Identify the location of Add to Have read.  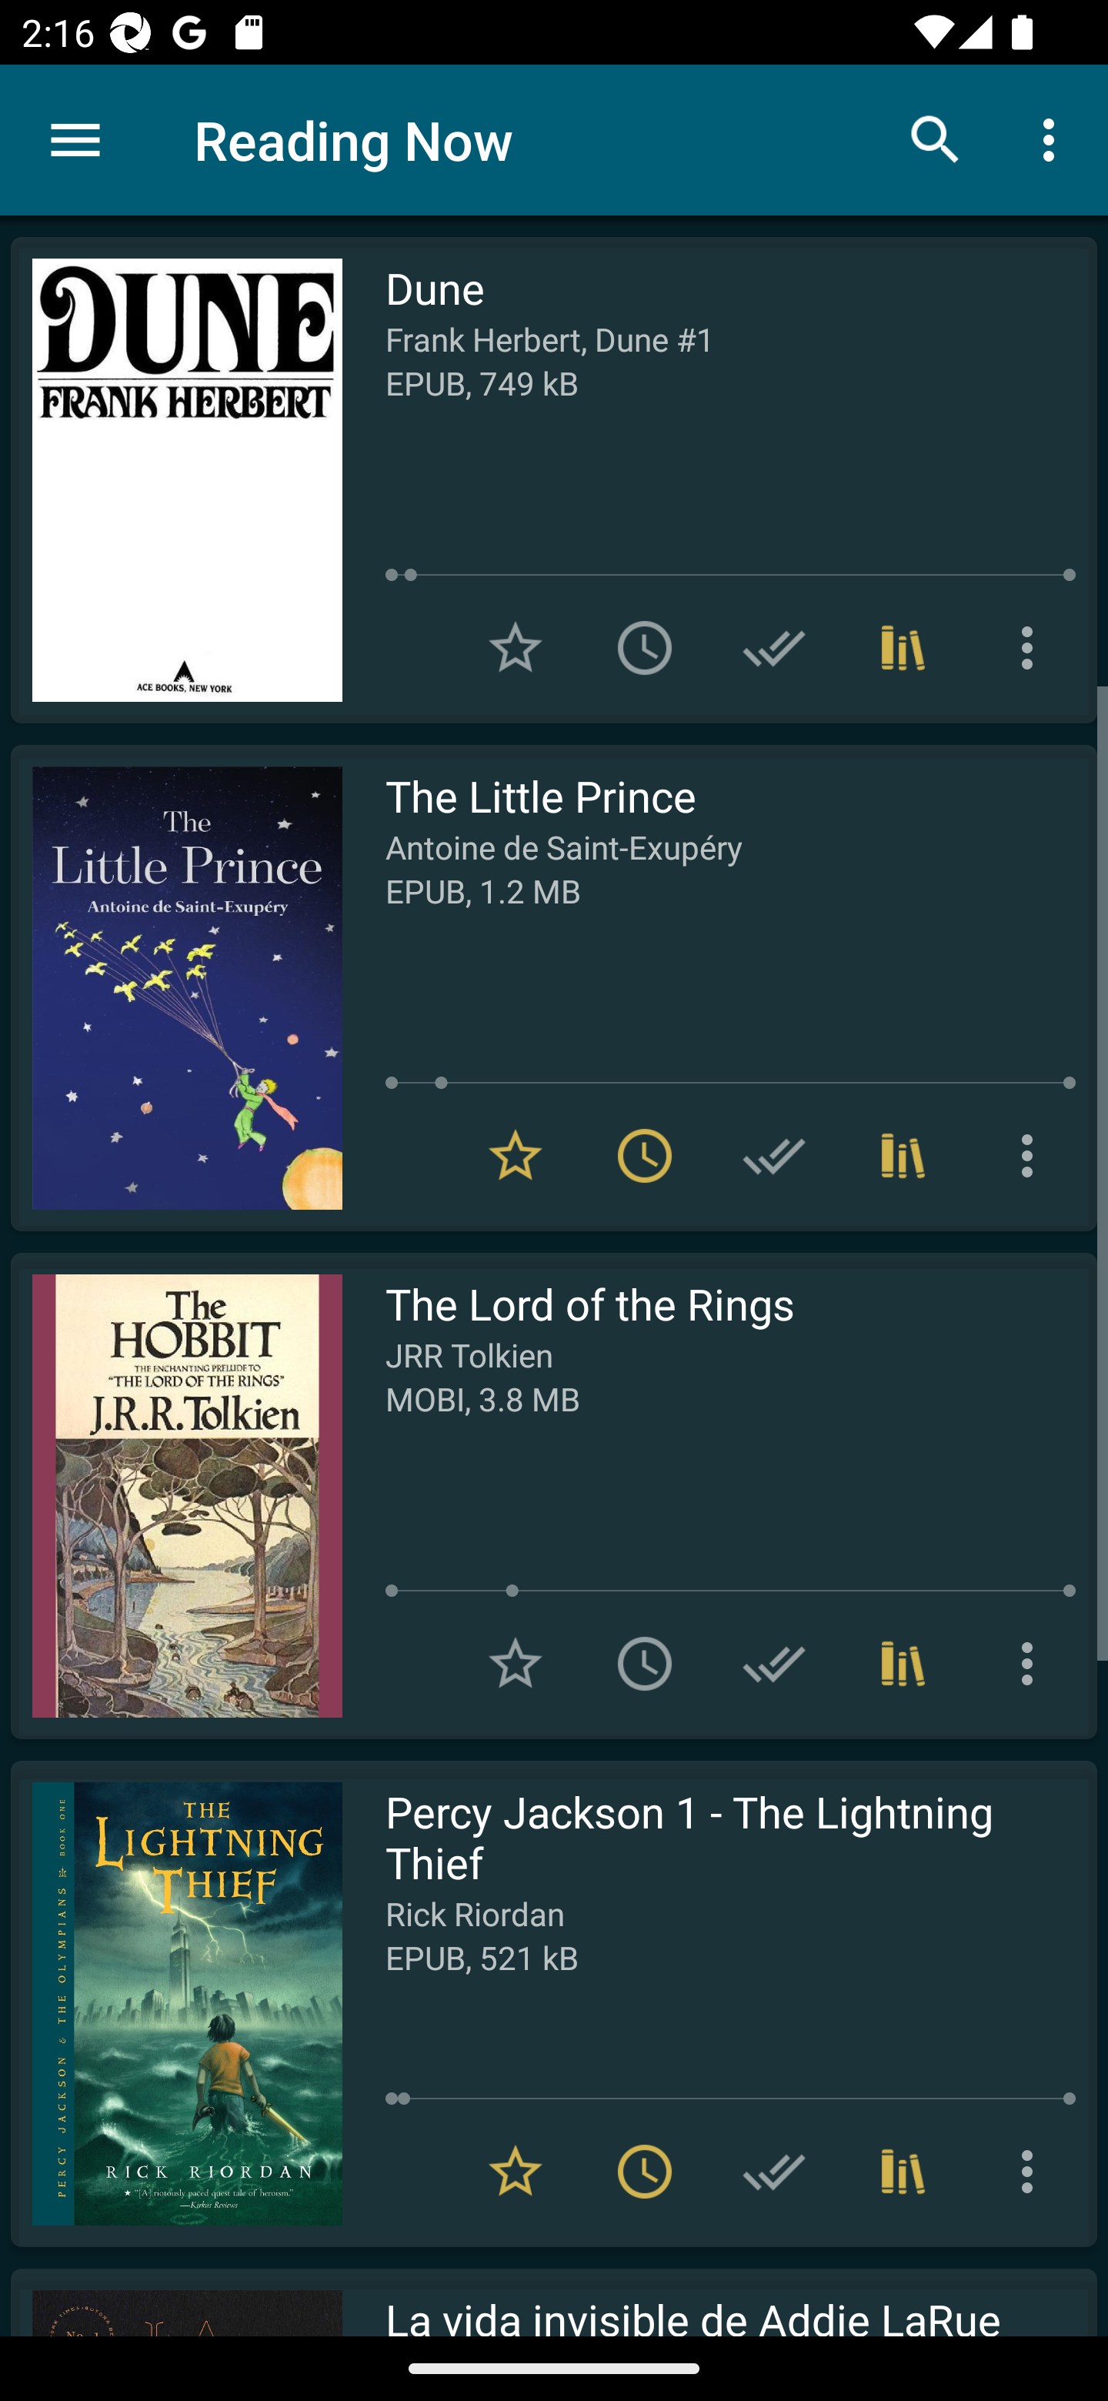
(774, 648).